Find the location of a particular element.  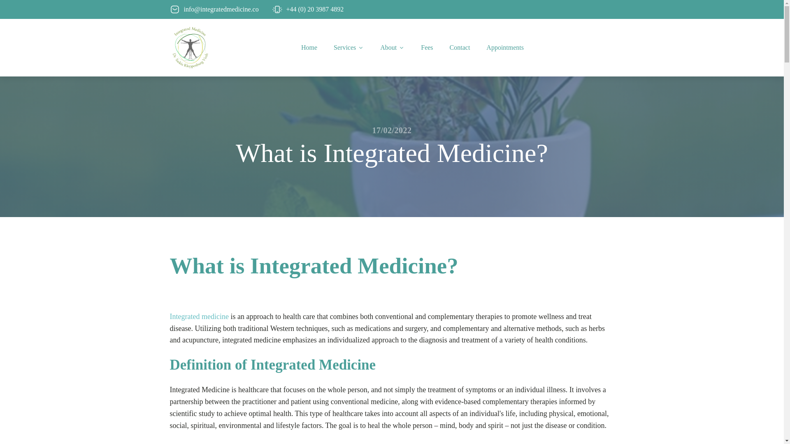

About is located at coordinates (392, 48).